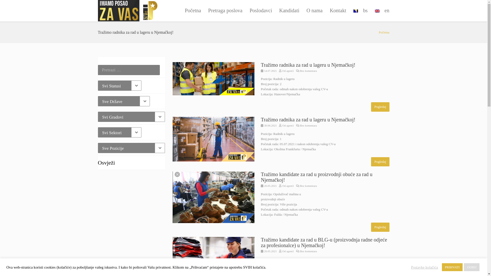 The width and height of the screenshot is (491, 276). I want to click on ODBIJ, so click(472, 267).